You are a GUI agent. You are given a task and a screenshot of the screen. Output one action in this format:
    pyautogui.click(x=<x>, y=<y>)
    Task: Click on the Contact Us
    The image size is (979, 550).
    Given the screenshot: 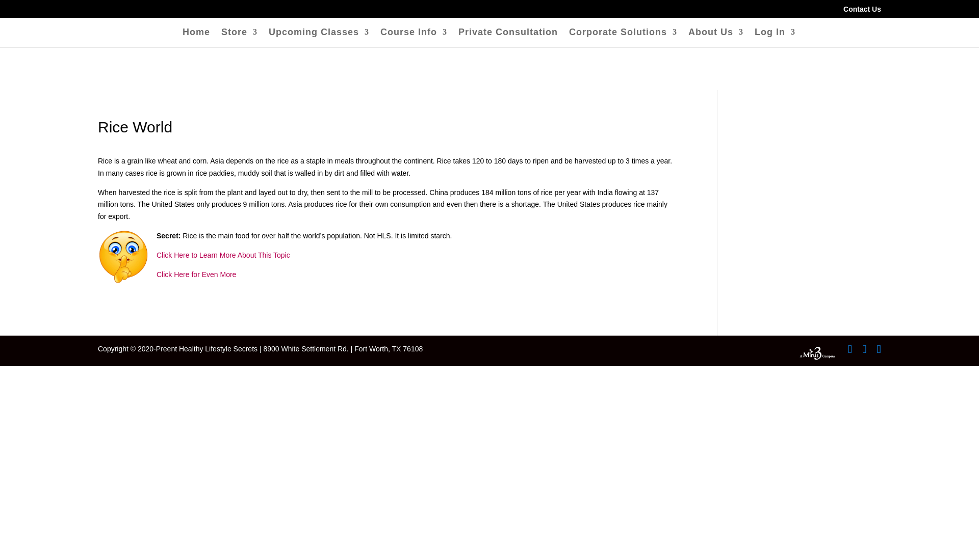 What is the action you would take?
    pyautogui.click(x=862, y=11)
    